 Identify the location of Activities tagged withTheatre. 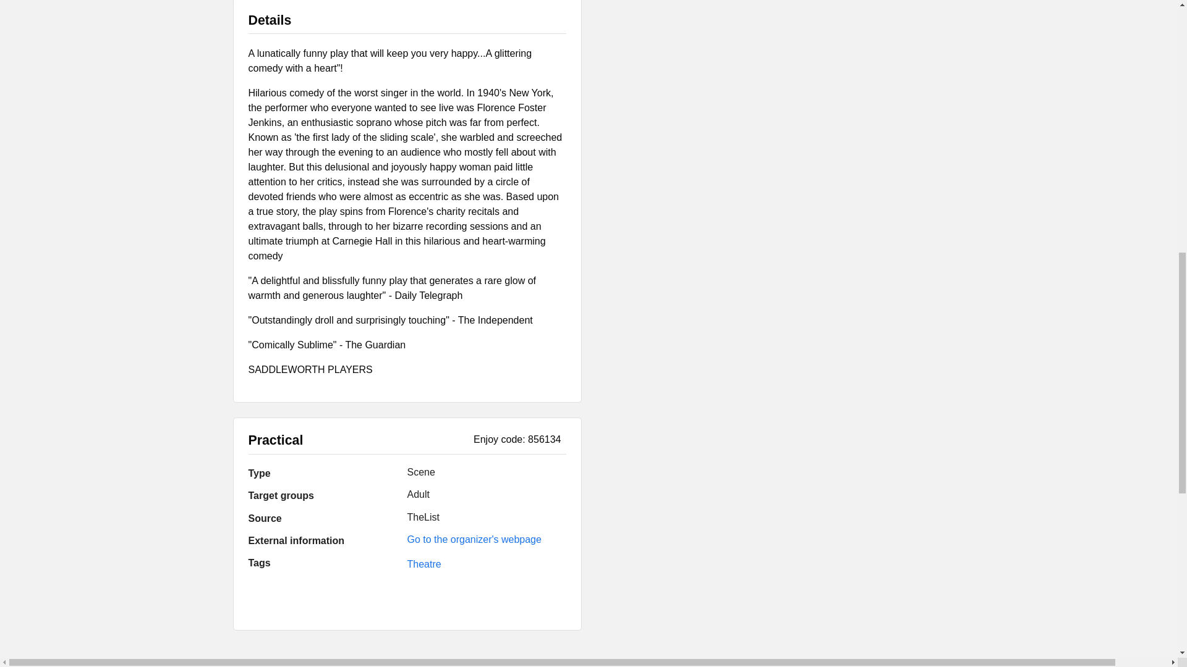
(423, 564).